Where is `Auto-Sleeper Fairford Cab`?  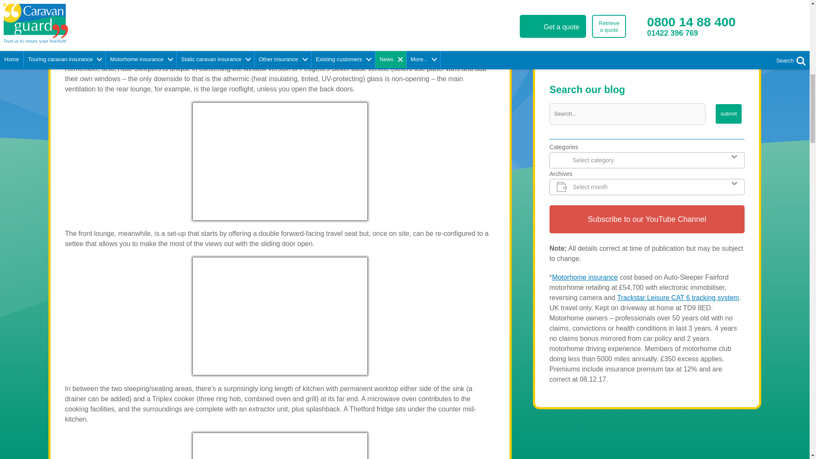
Auto-Sleeper Fairford Cab is located at coordinates (280, 13).